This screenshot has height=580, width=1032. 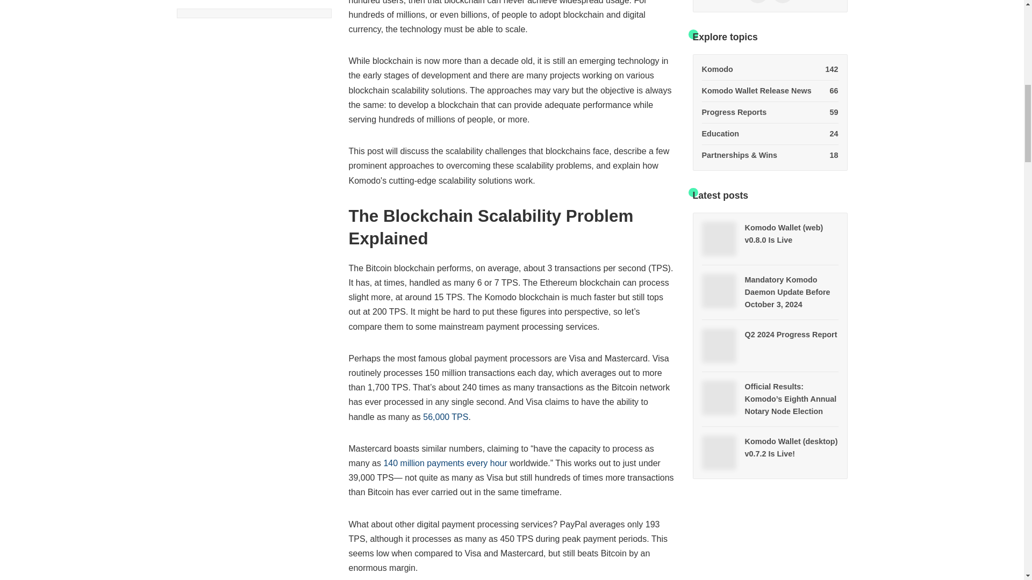 I want to click on 56,000 TPS, so click(x=770, y=72).